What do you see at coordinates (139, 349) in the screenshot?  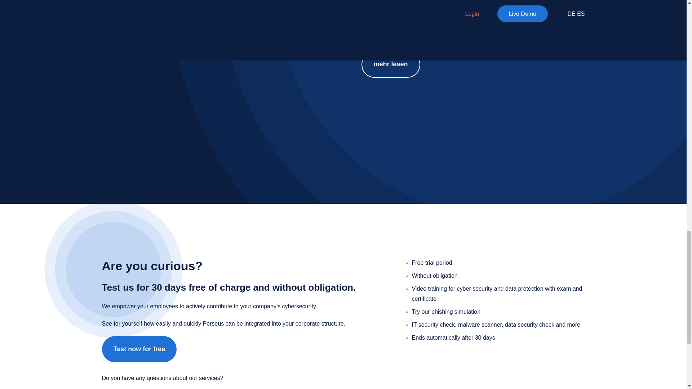 I see `Test now for free` at bounding box center [139, 349].